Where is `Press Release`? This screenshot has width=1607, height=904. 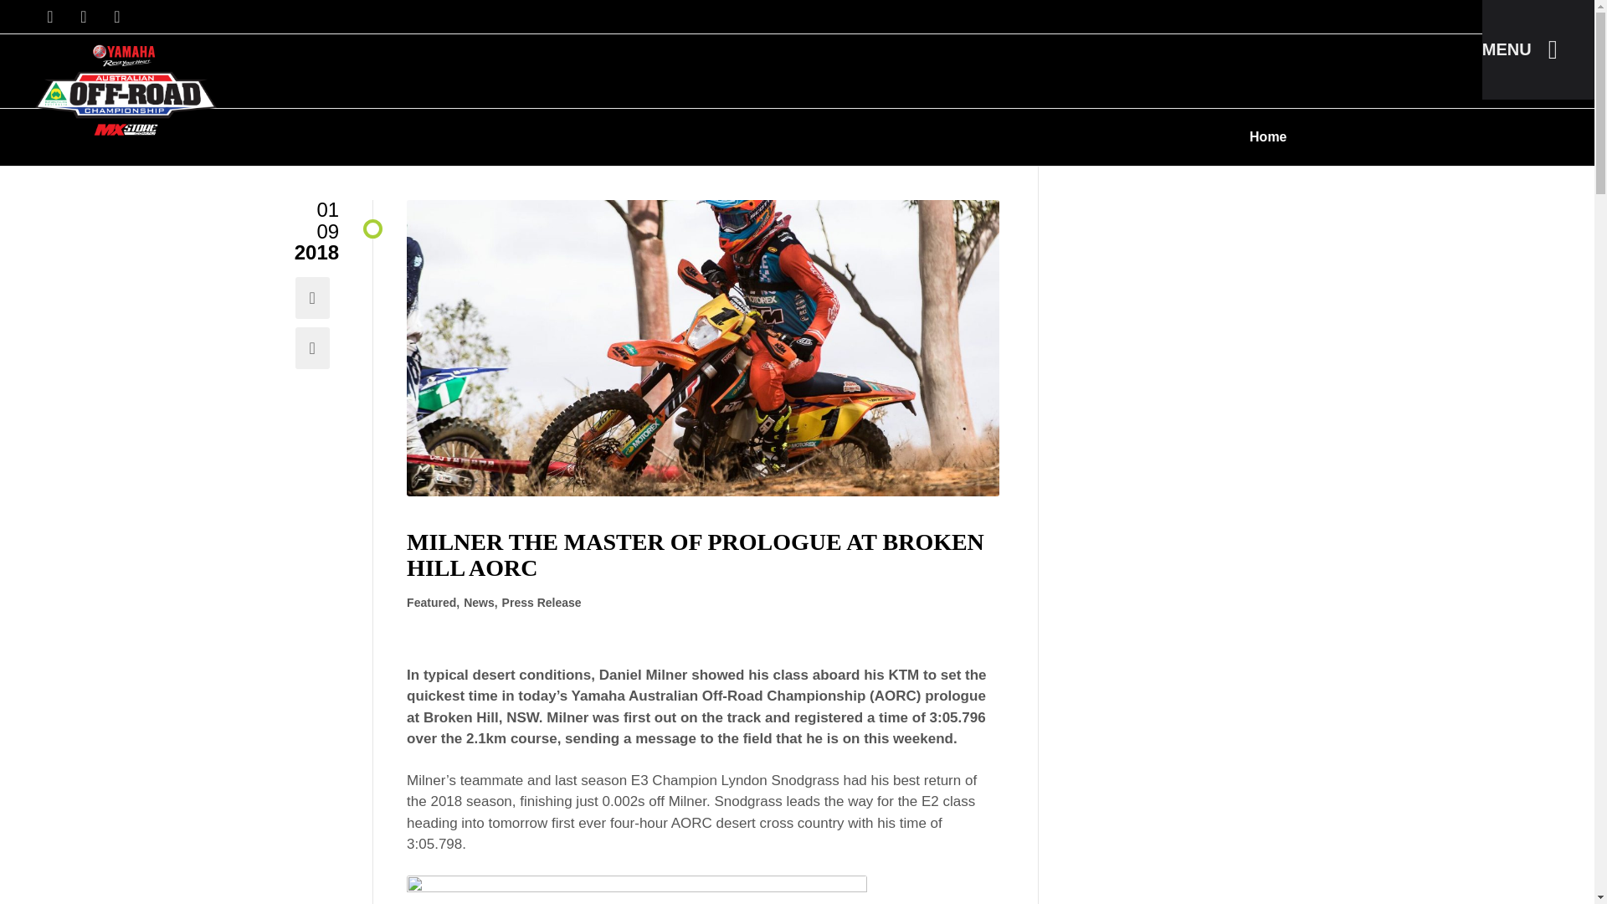 Press Release is located at coordinates (542, 604).